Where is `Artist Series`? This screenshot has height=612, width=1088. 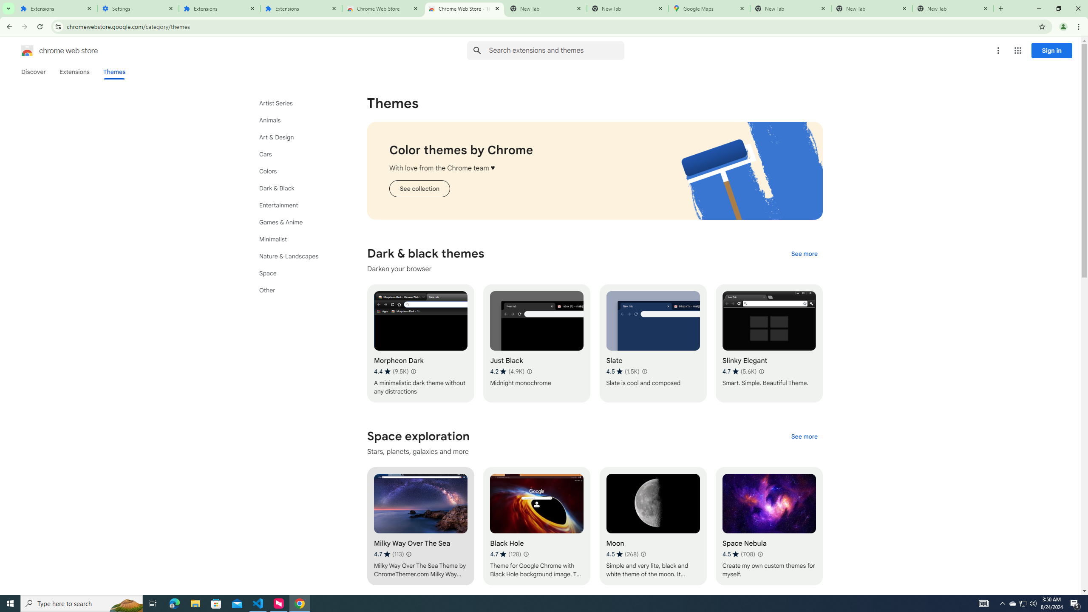
Artist Series is located at coordinates (298, 103).